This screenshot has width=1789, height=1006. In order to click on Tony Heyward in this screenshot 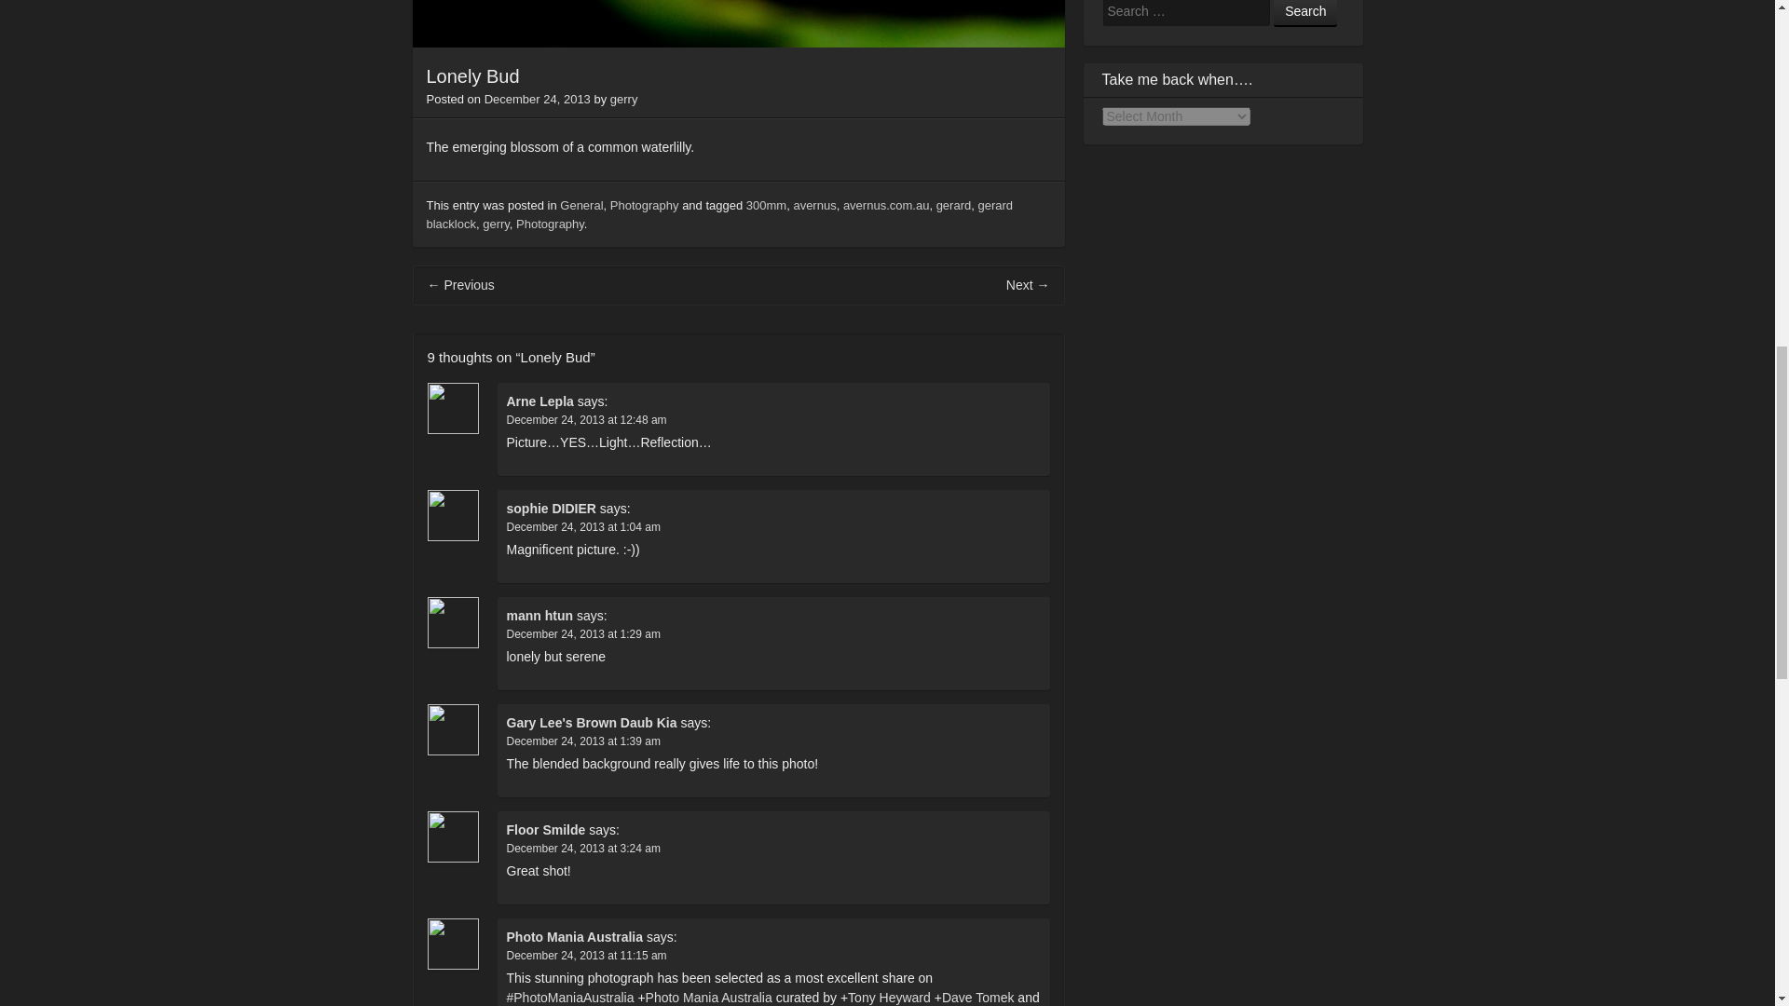, I will do `click(889, 996)`.